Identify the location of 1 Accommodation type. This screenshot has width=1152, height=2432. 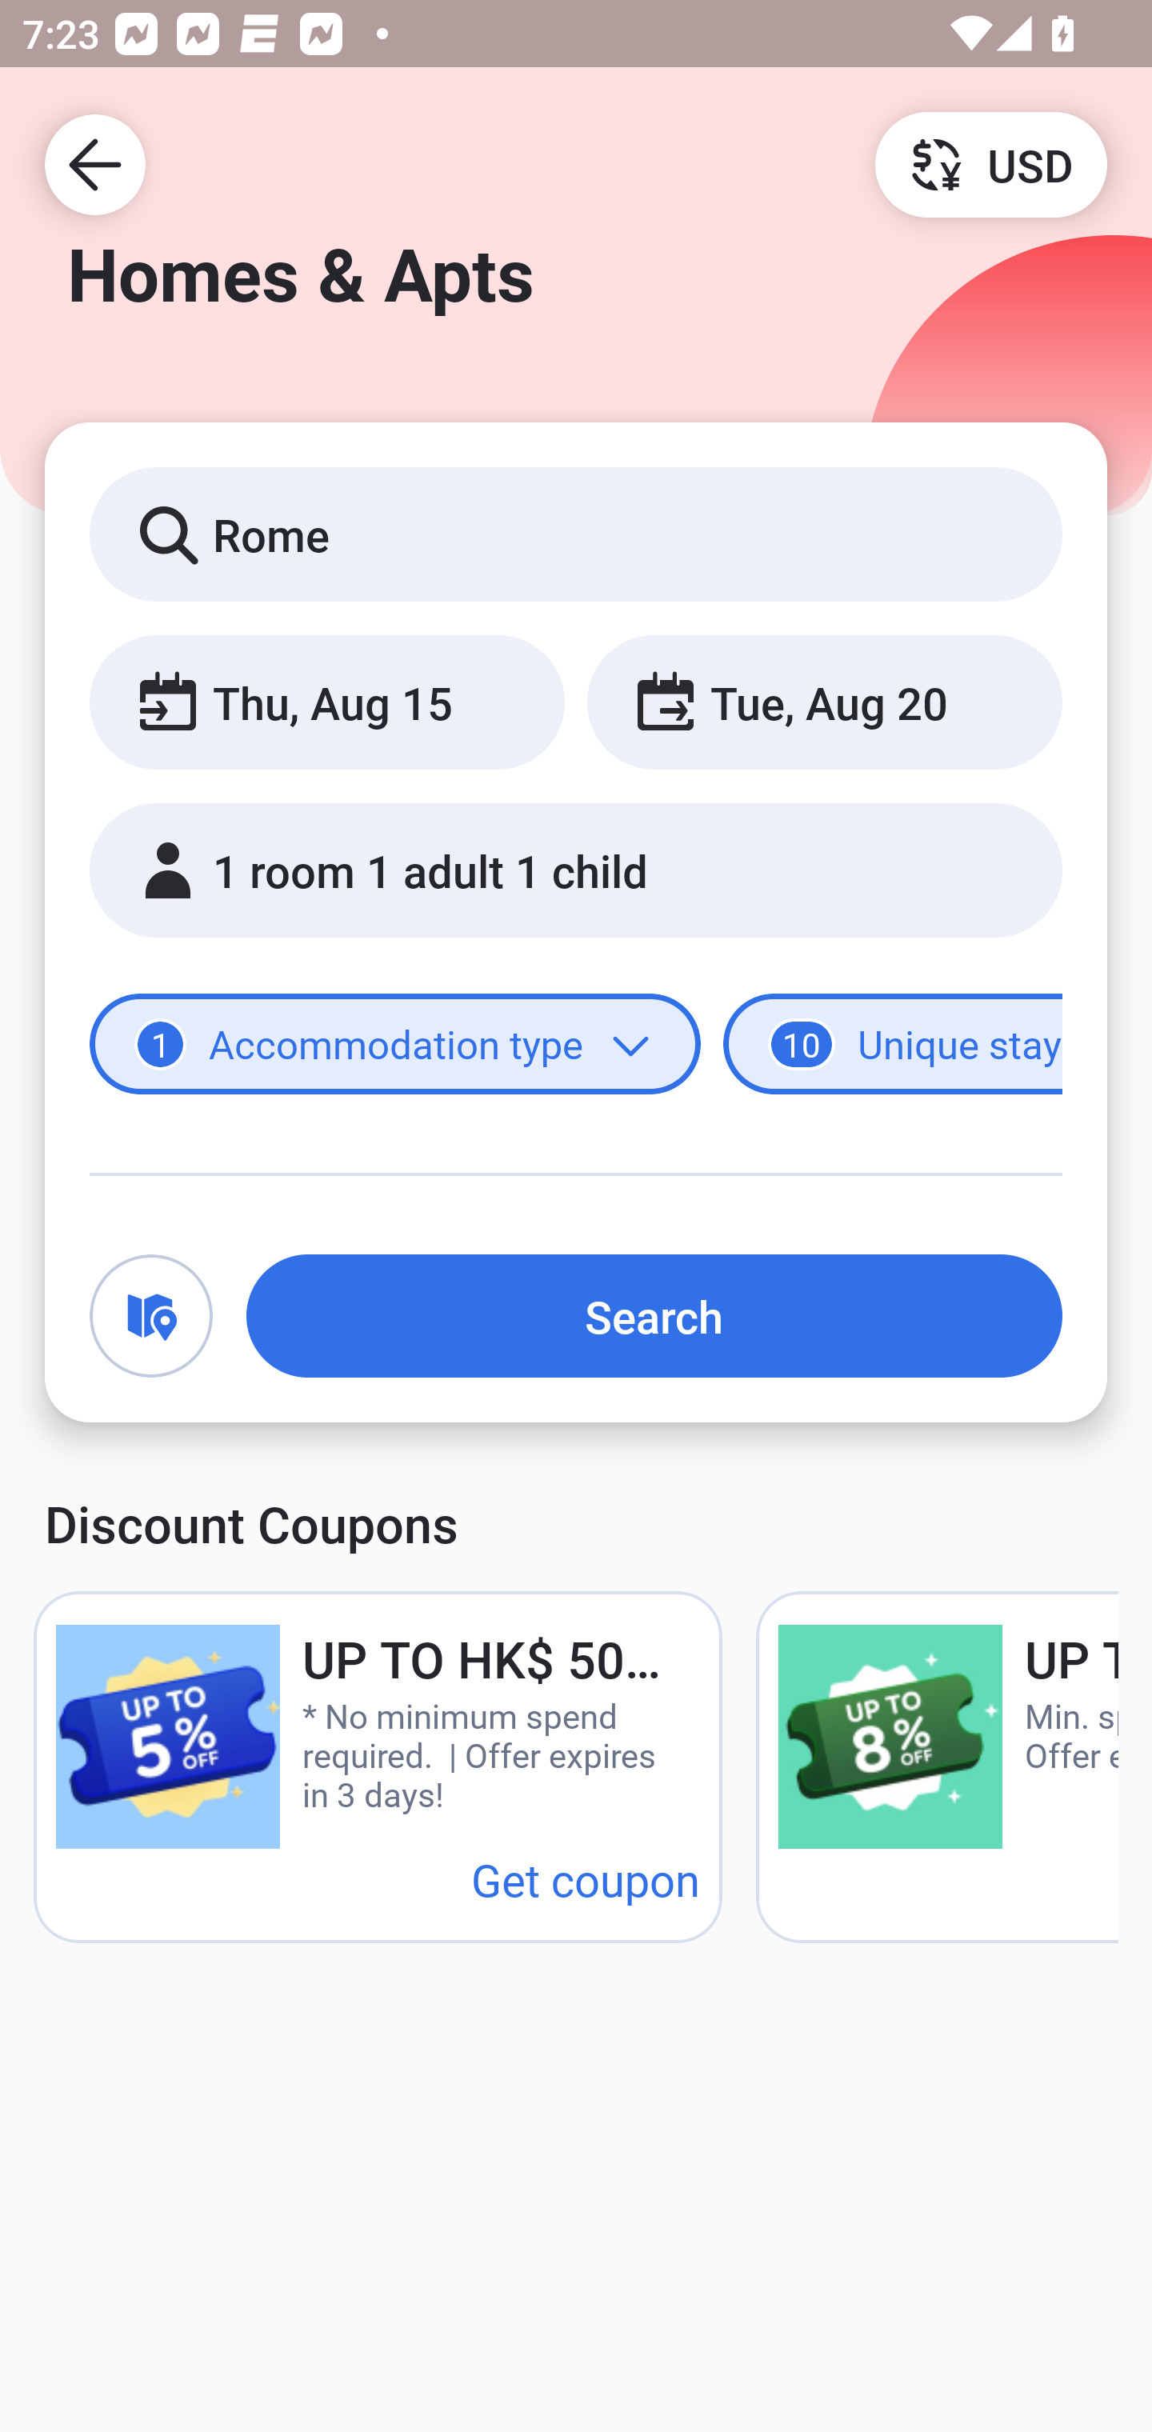
(395, 1045).